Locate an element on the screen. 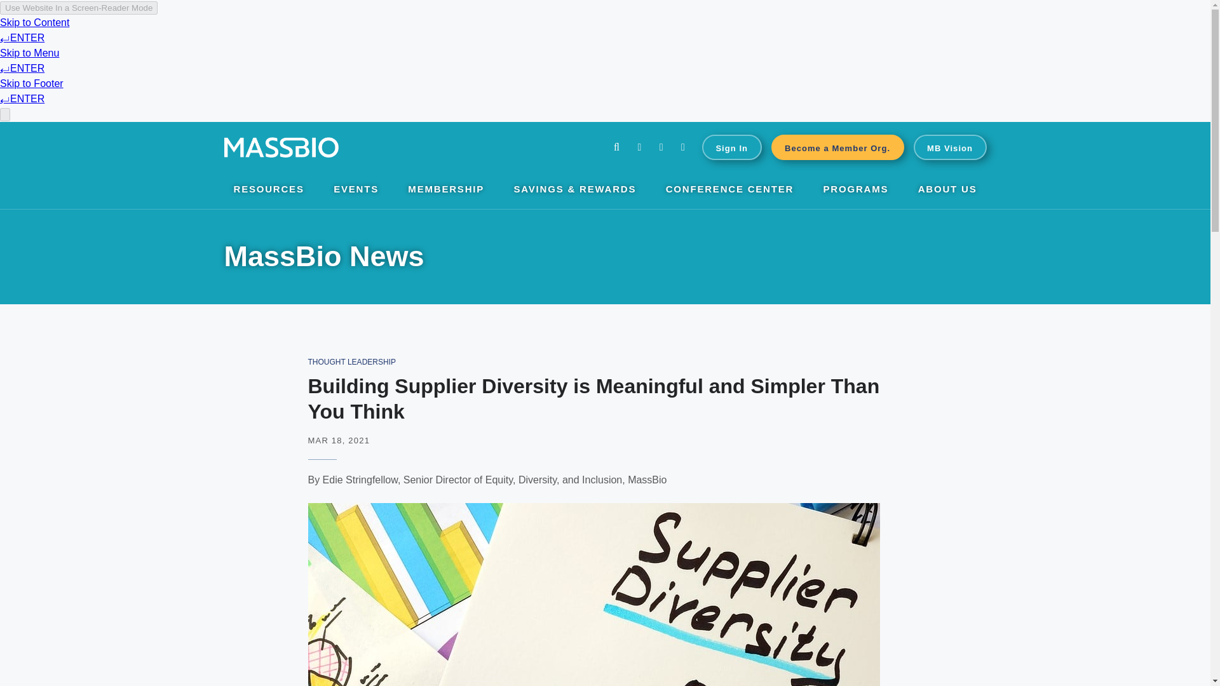  PROGRAMS is located at coordinates (857, 191).